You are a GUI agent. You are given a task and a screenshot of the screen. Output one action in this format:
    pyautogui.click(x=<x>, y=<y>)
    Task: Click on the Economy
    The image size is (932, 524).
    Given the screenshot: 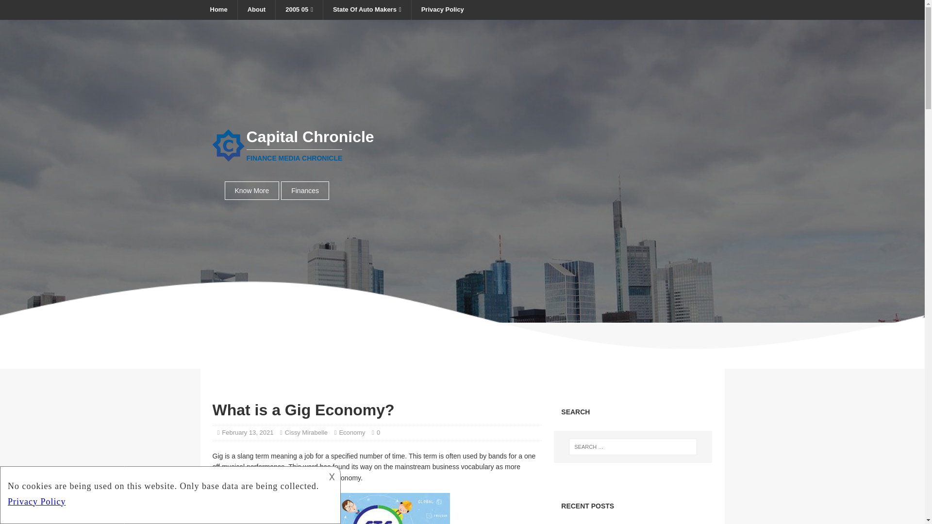 What is the action you would take?
    pyautogui.click(x=352, y=432)
    